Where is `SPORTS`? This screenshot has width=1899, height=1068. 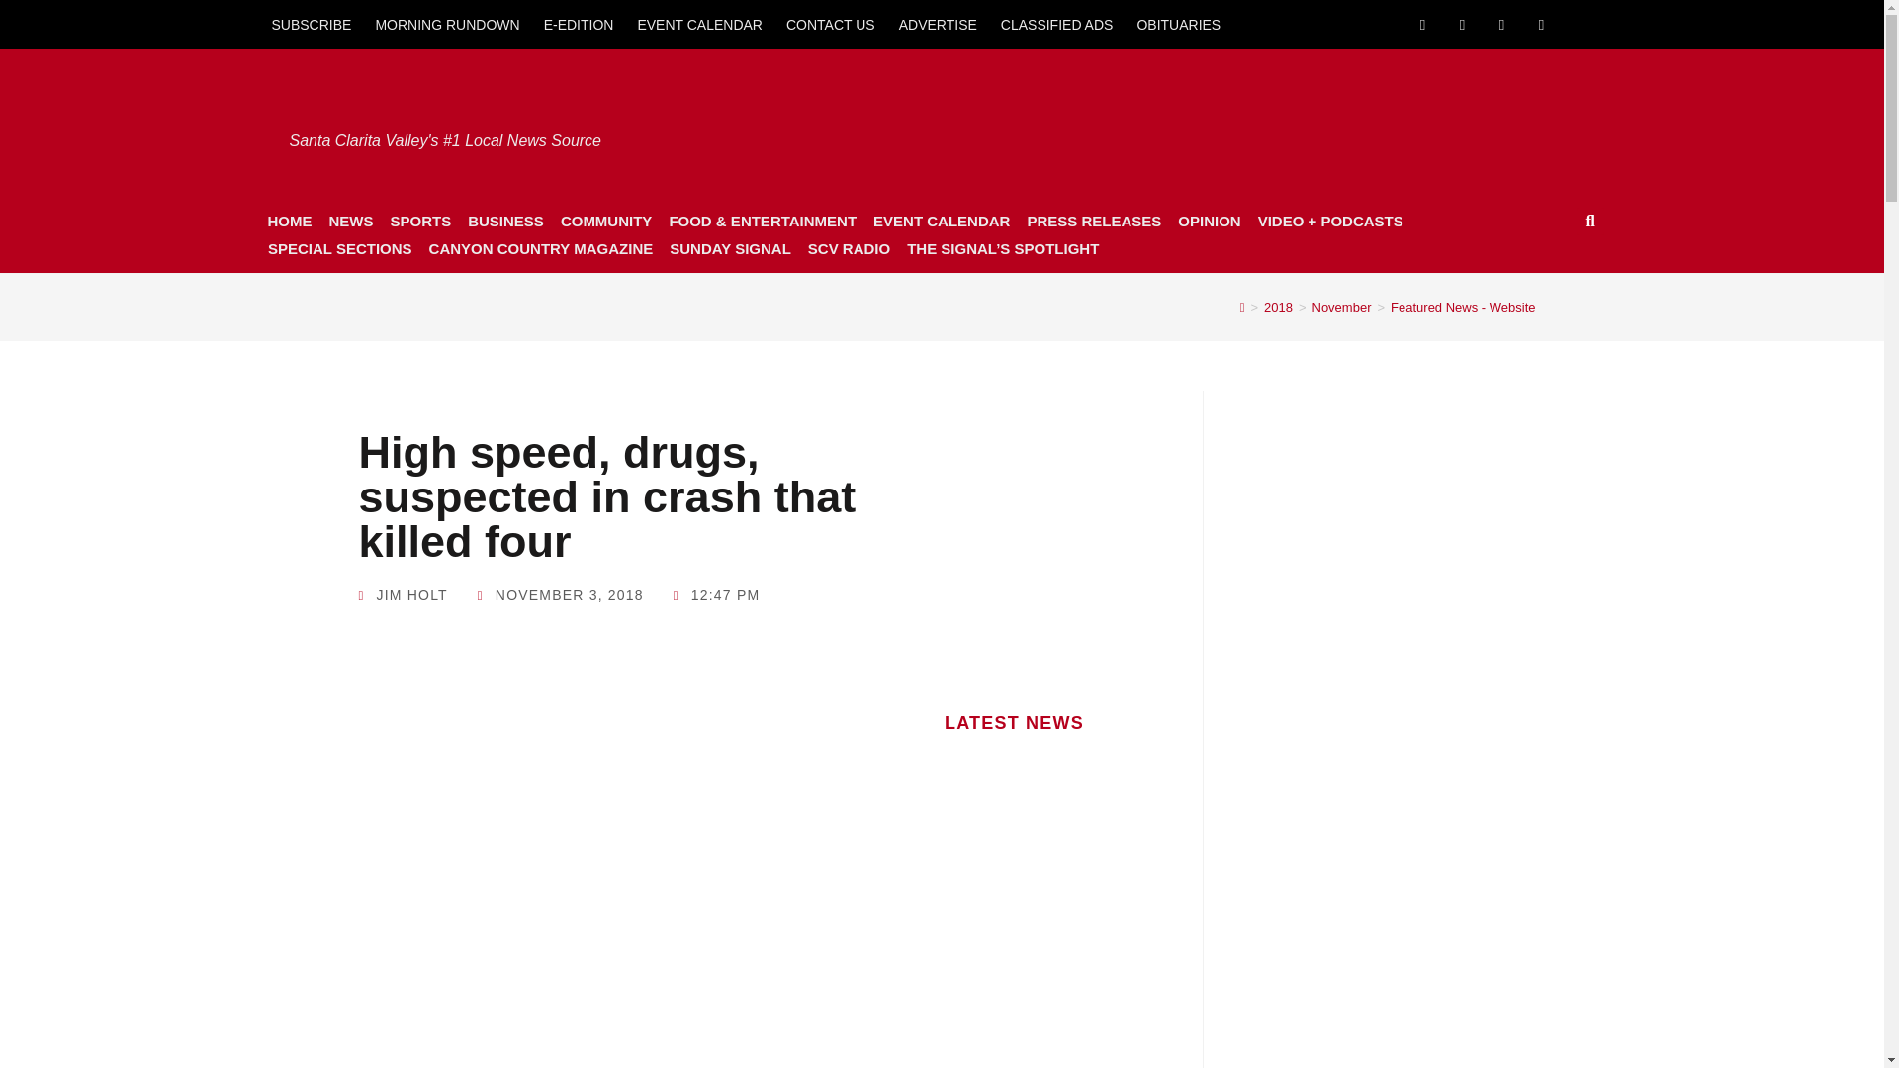
SPORTS is located at coordinates (419, 221).